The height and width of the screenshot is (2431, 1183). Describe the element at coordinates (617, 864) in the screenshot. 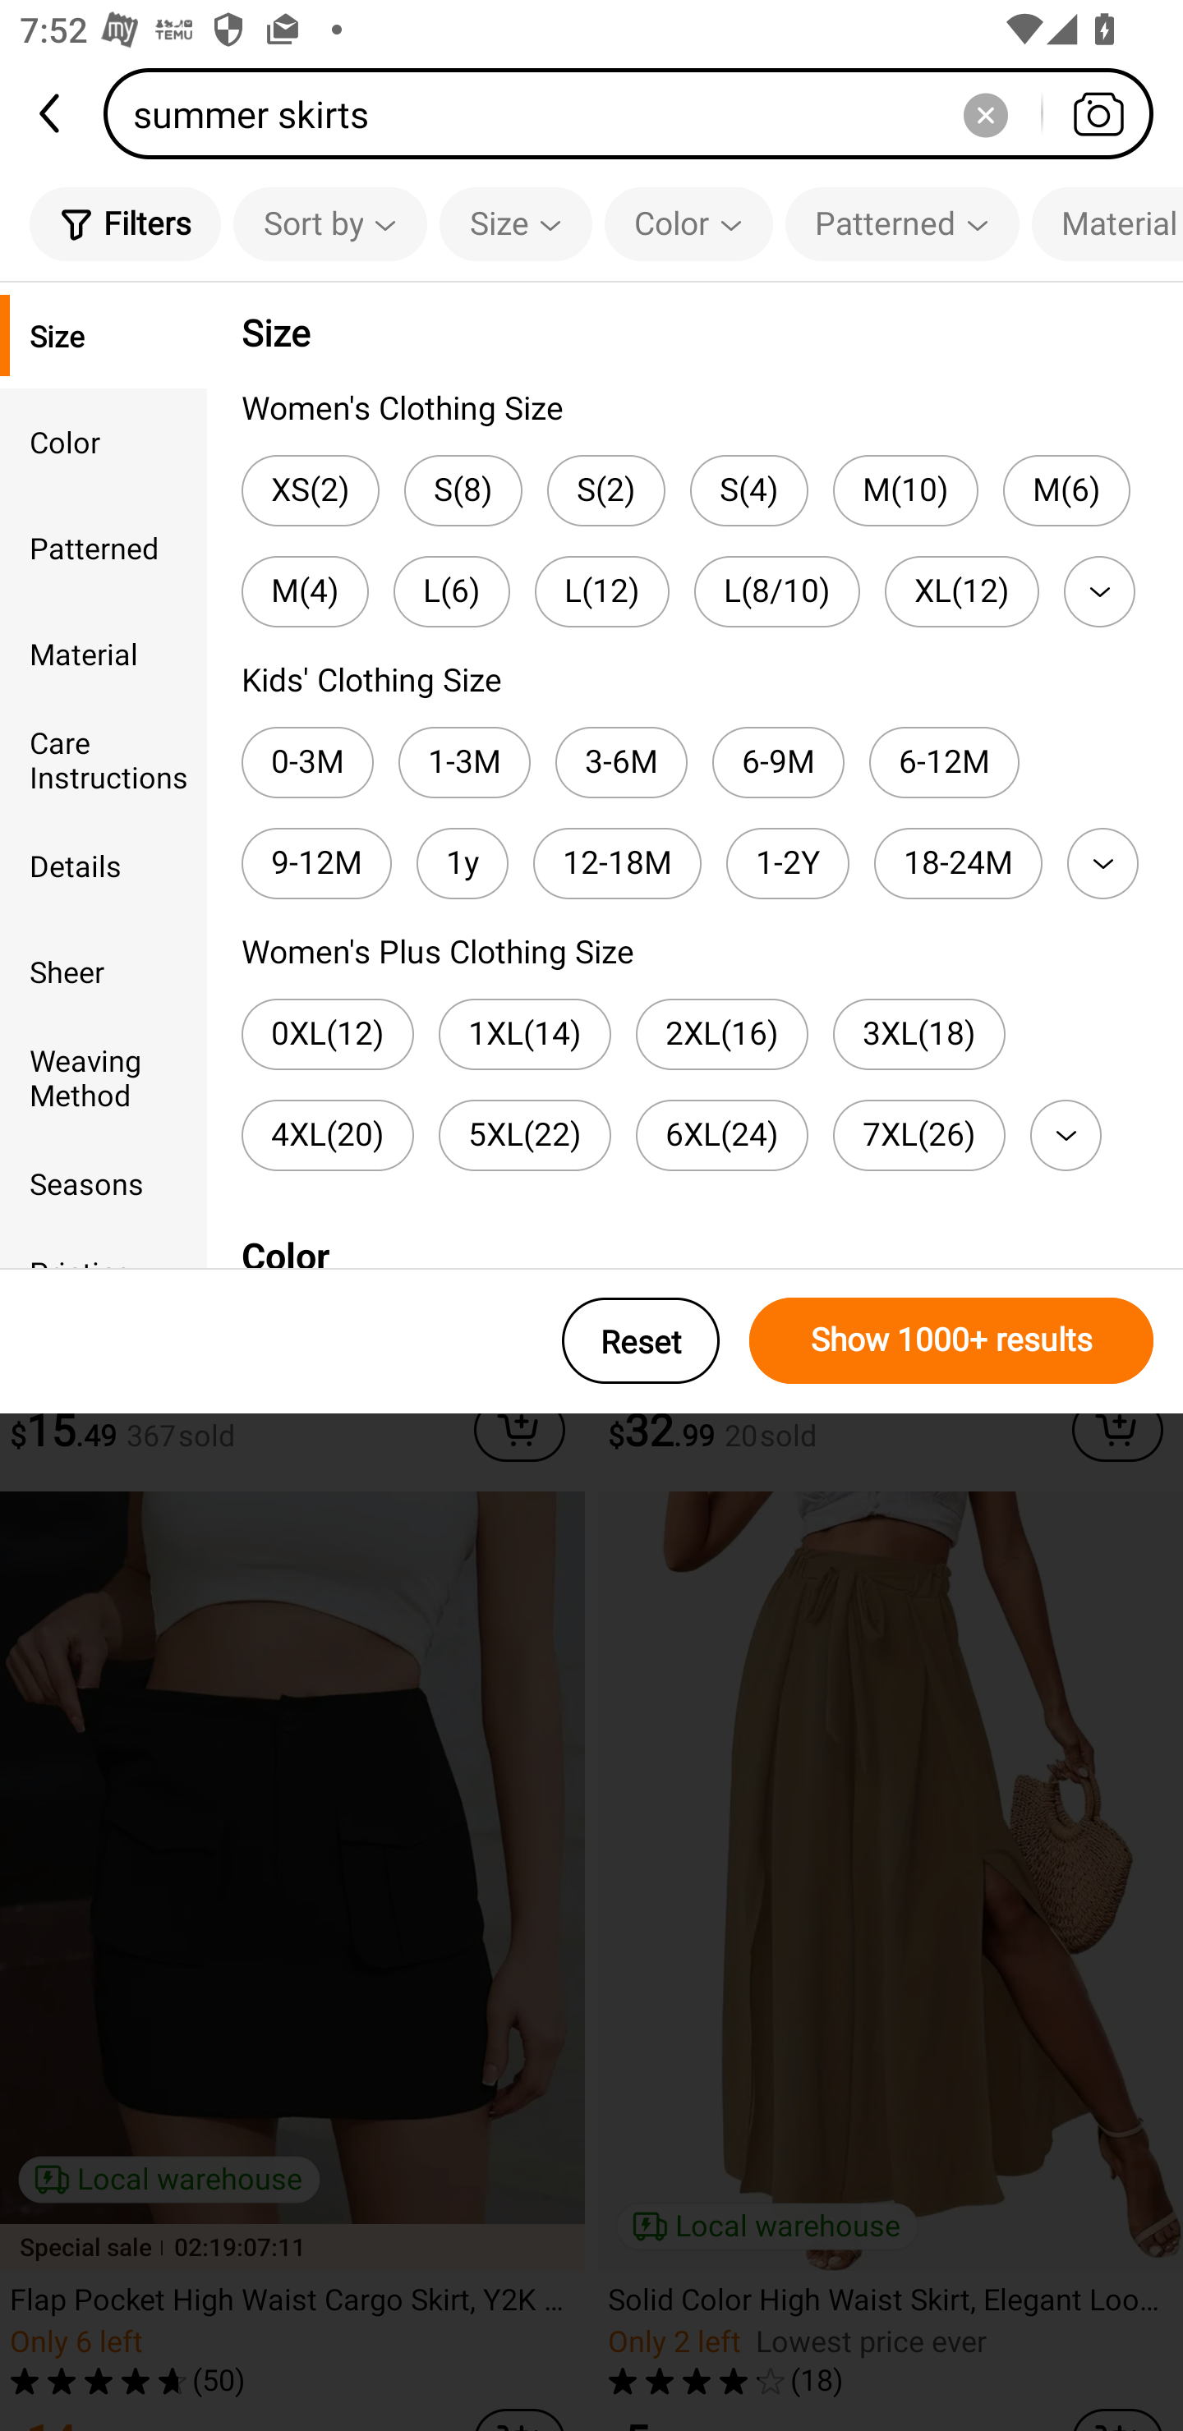

I see `12-18M` at that location.